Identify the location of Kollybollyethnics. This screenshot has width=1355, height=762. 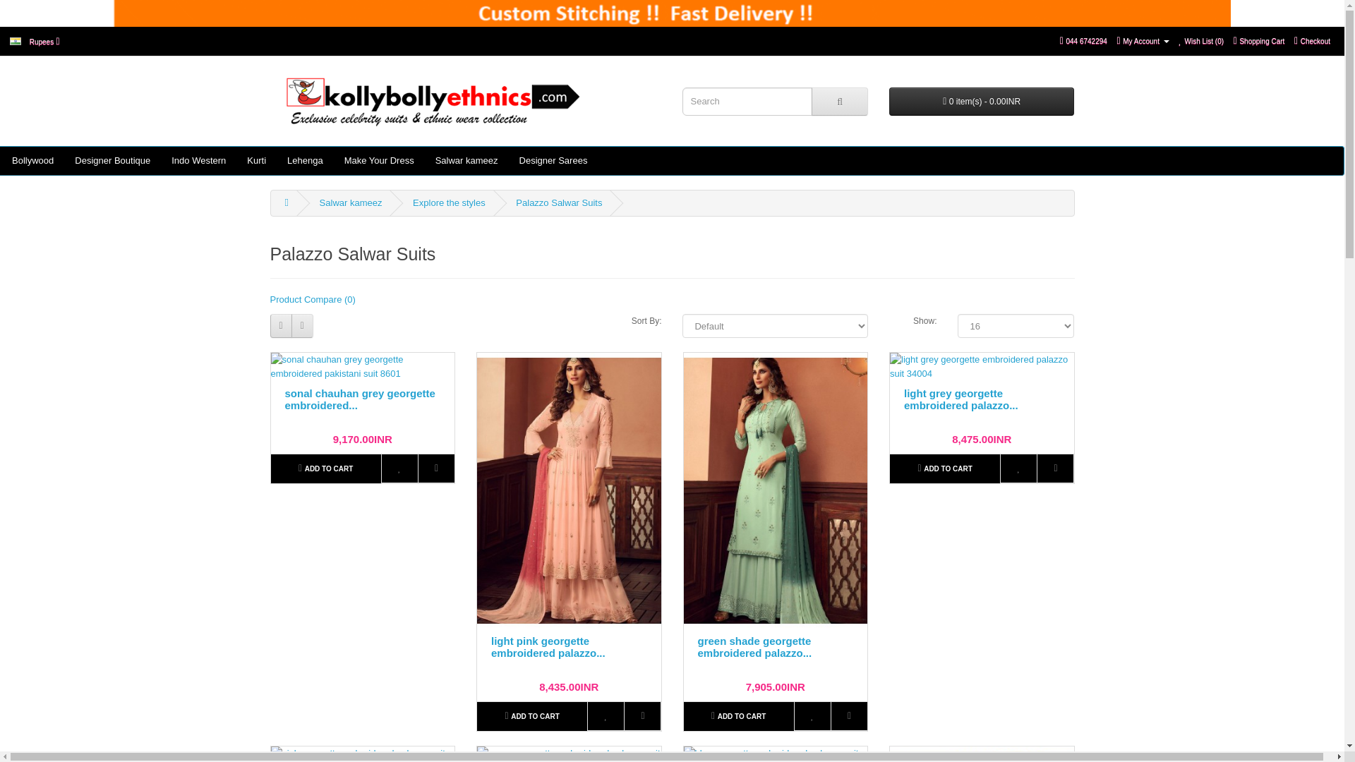
(431, 100).